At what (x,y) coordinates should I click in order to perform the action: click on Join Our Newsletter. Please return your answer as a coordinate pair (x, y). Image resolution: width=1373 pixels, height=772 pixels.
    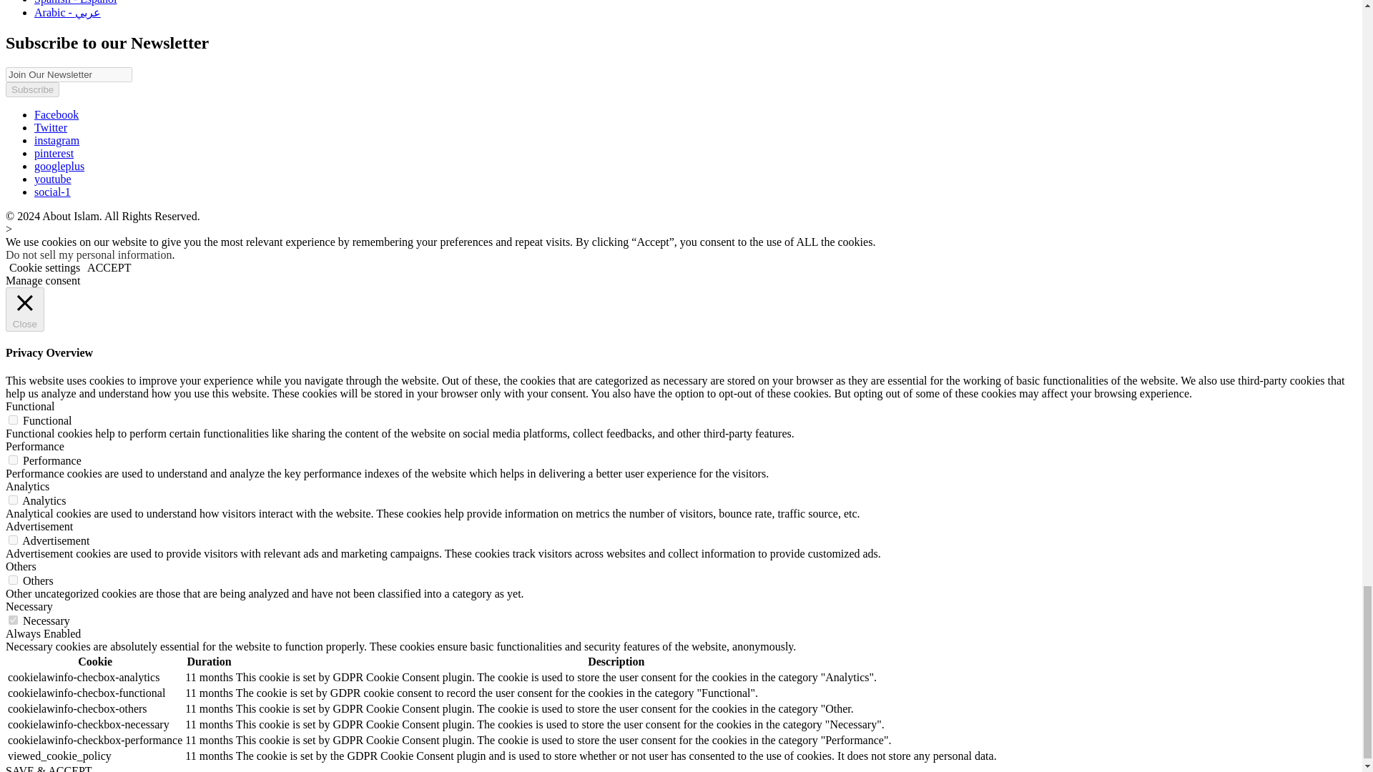
    Looking at the image, I should click on (69, 74).